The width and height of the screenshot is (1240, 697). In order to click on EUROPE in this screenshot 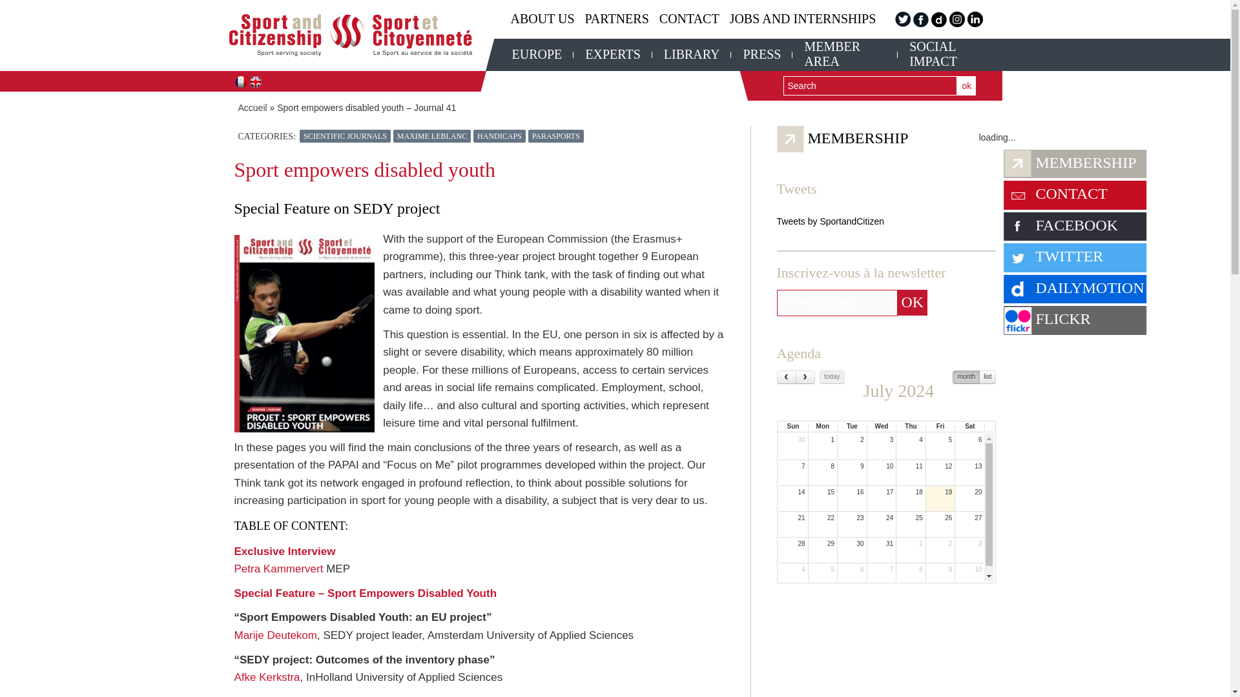, I will do `click(536, 54)`.